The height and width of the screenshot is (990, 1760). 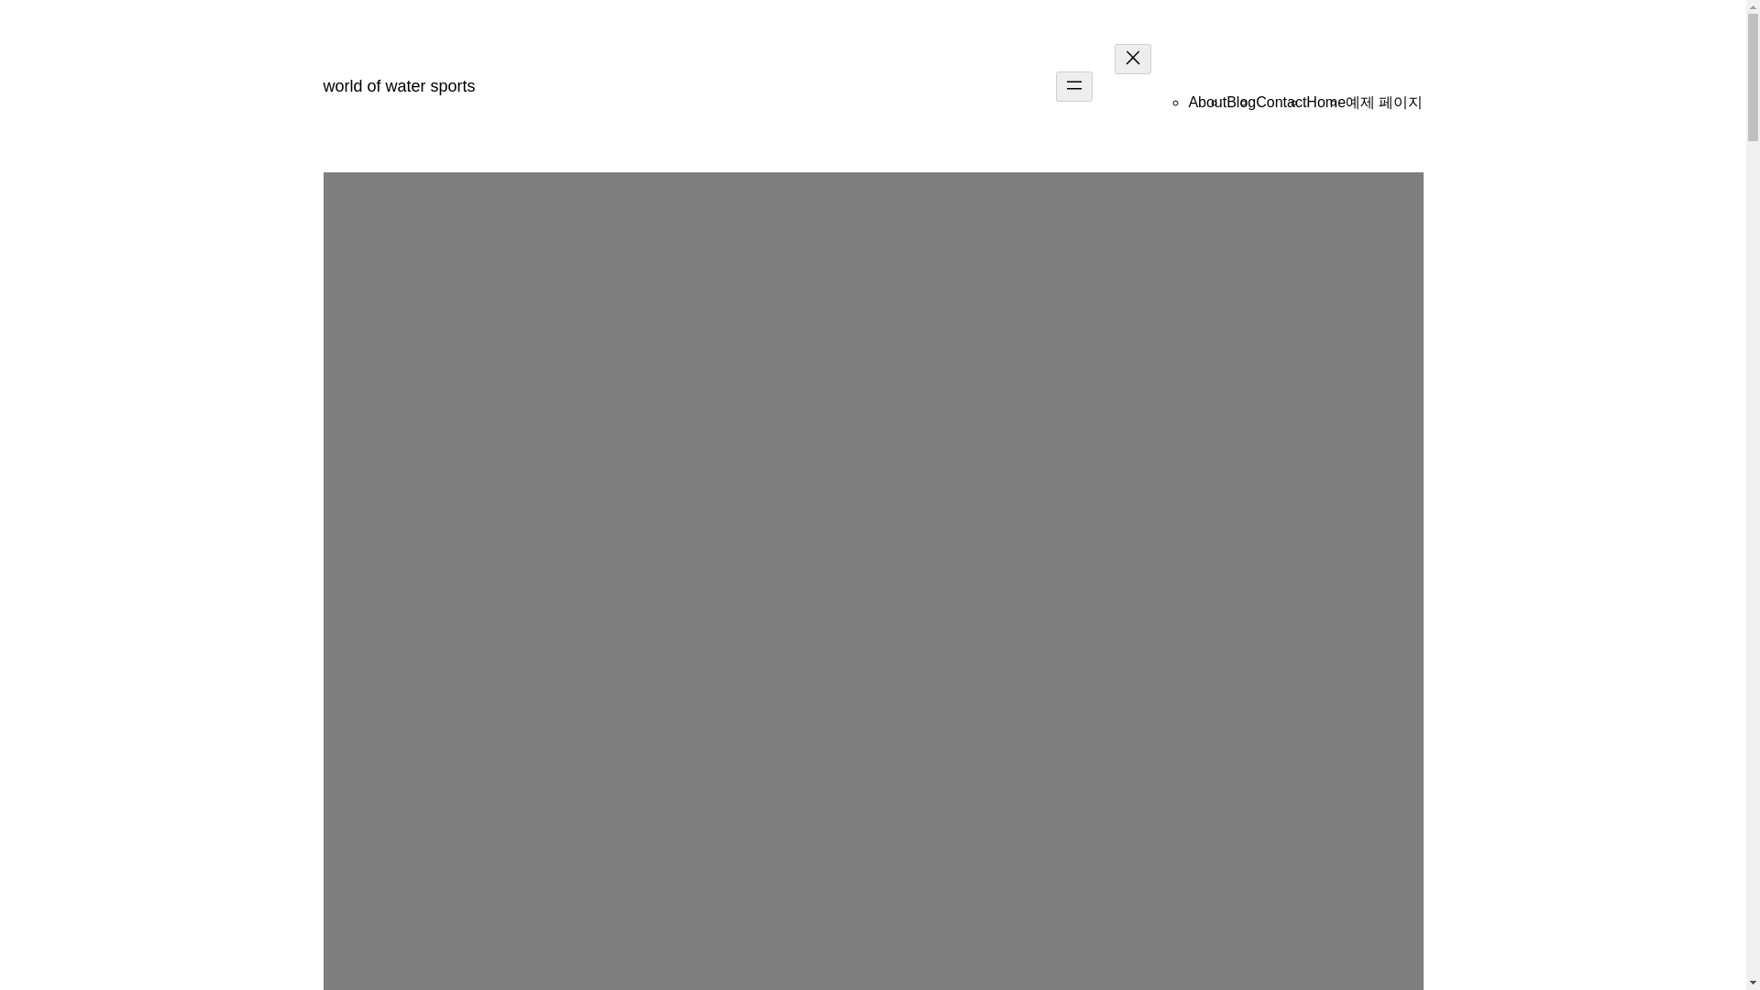 I want to click on Home, so click(x=1325, y=101).